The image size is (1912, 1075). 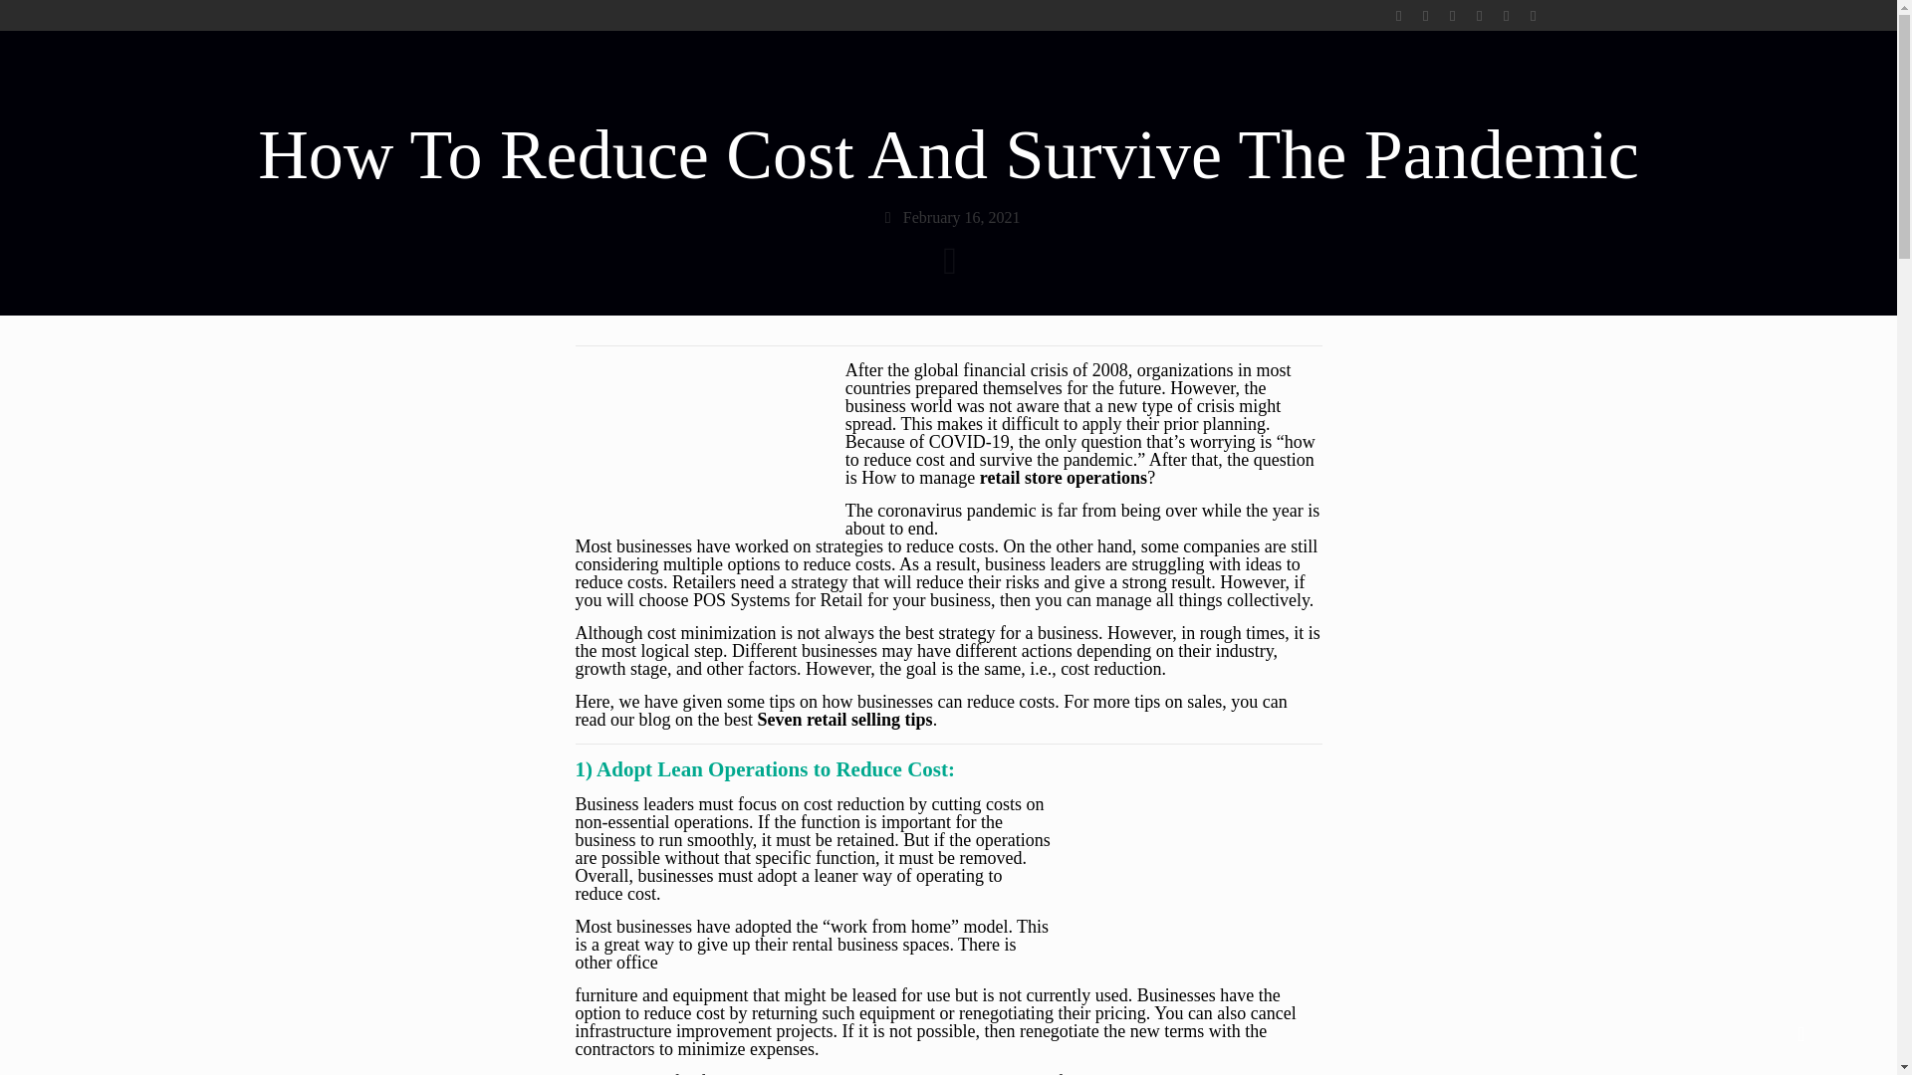 I want to click on Pinterest, so click(x=1506, y=15).